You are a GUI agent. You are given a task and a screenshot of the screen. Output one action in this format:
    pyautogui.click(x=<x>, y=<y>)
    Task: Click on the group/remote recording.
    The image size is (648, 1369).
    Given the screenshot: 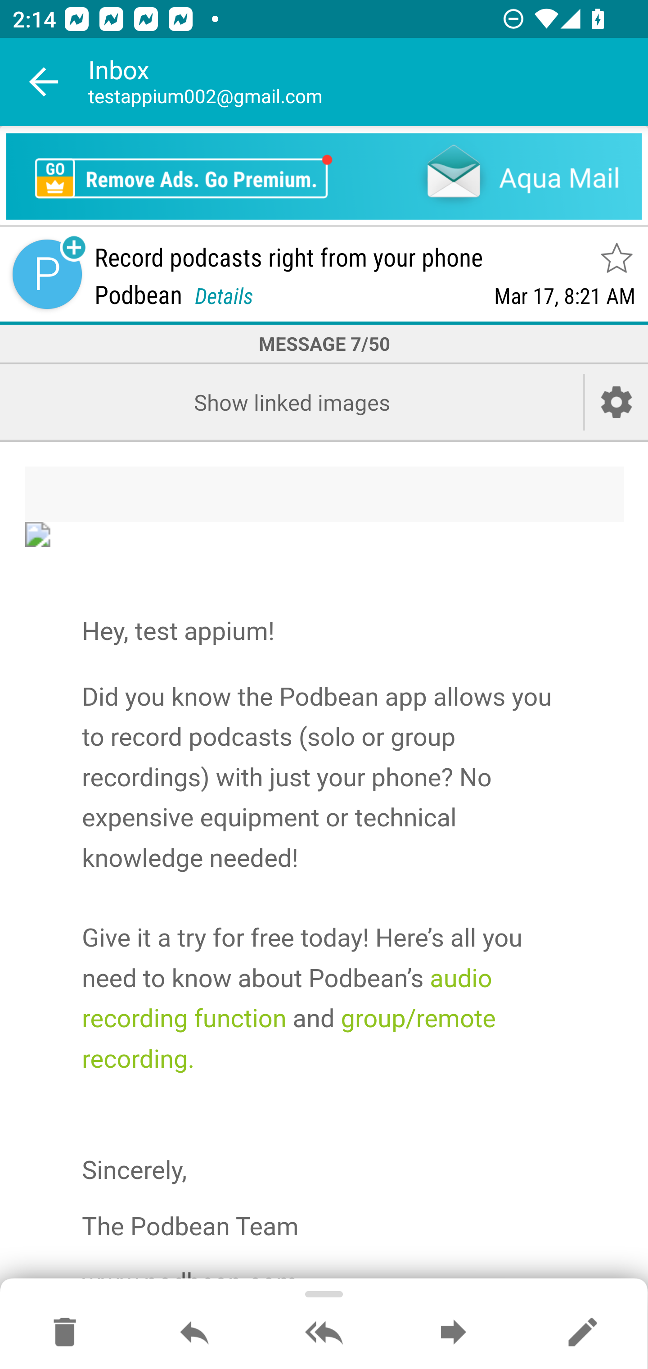 What is the action you would take?
    pyautogui.click(x=288, y=1038)
    